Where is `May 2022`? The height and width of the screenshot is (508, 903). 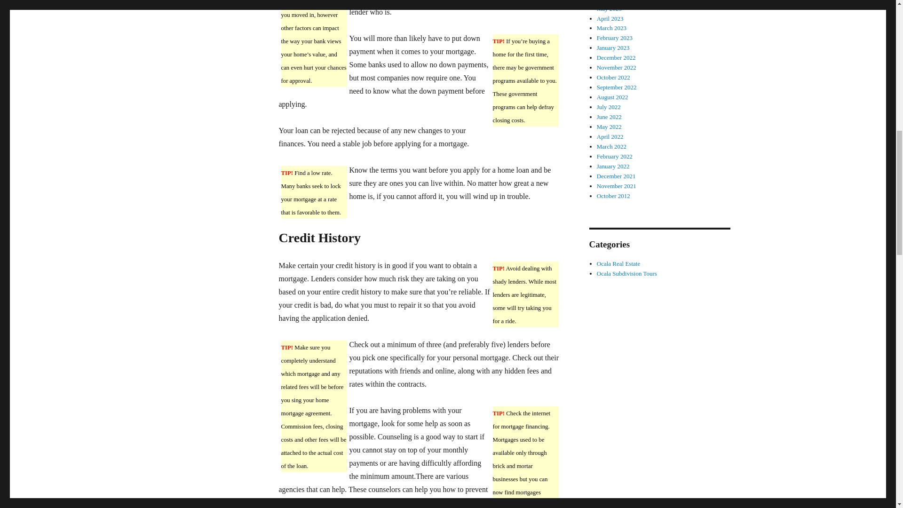
May 2022 is located at coordinates (610, 127).